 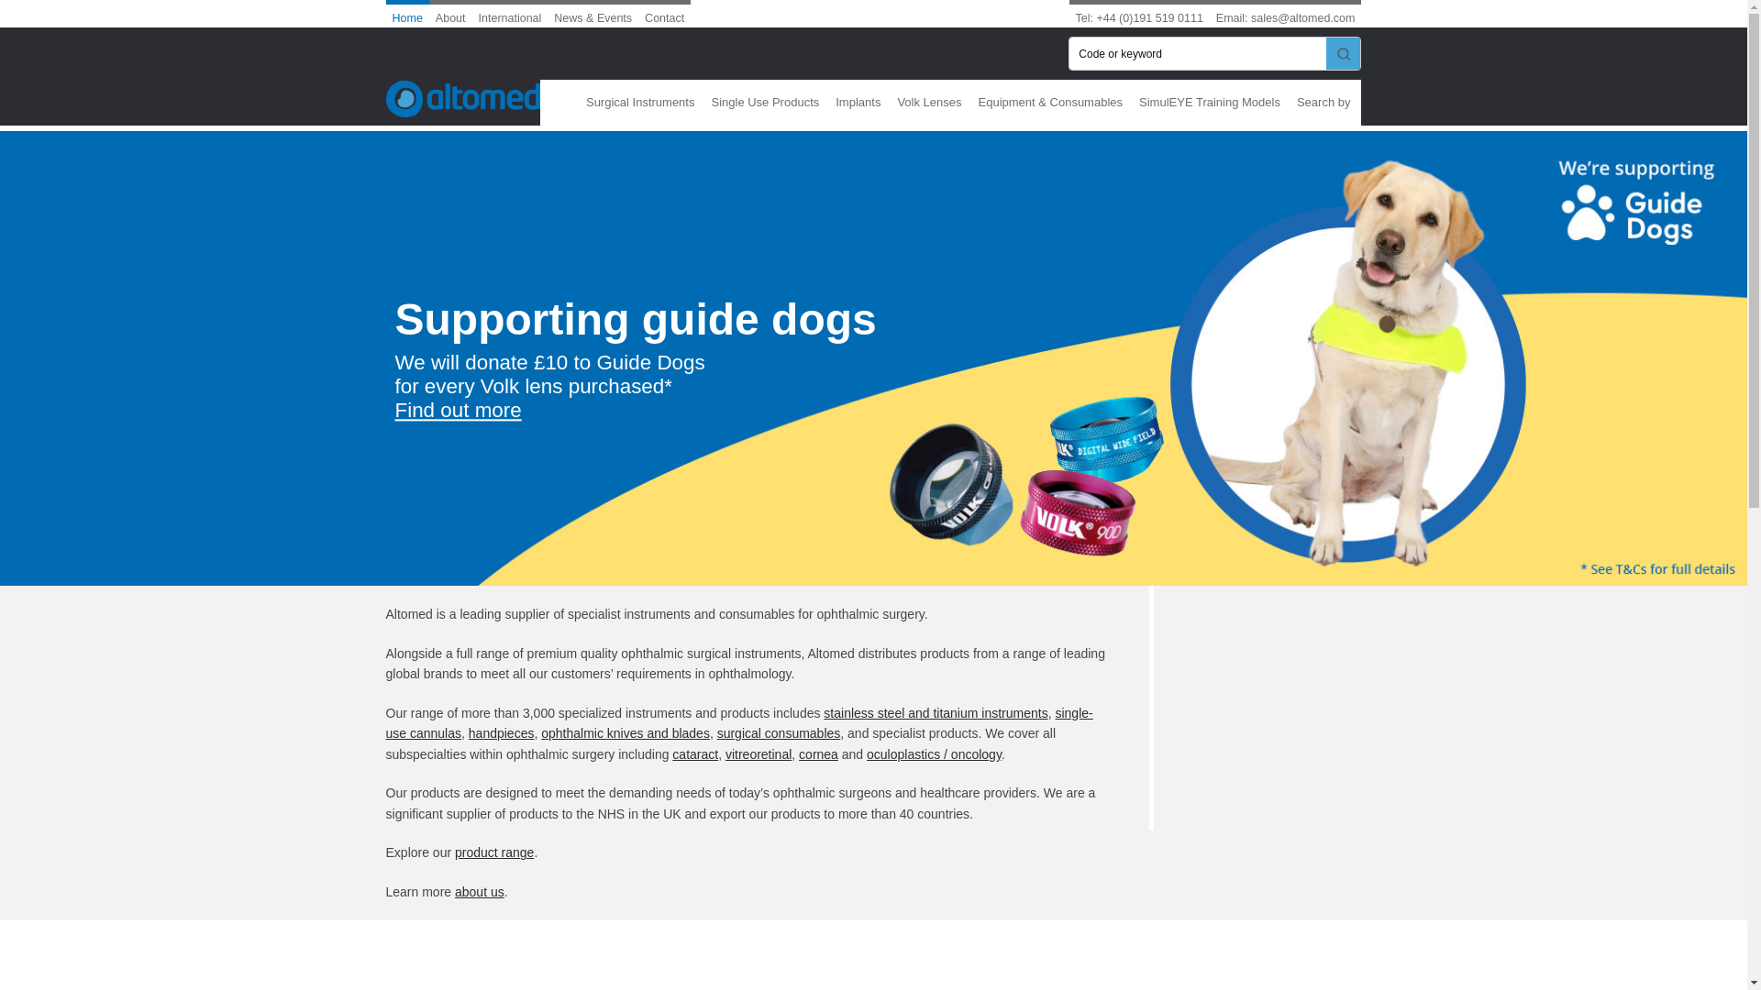 I want to click on About, so click(x=450, y=14).